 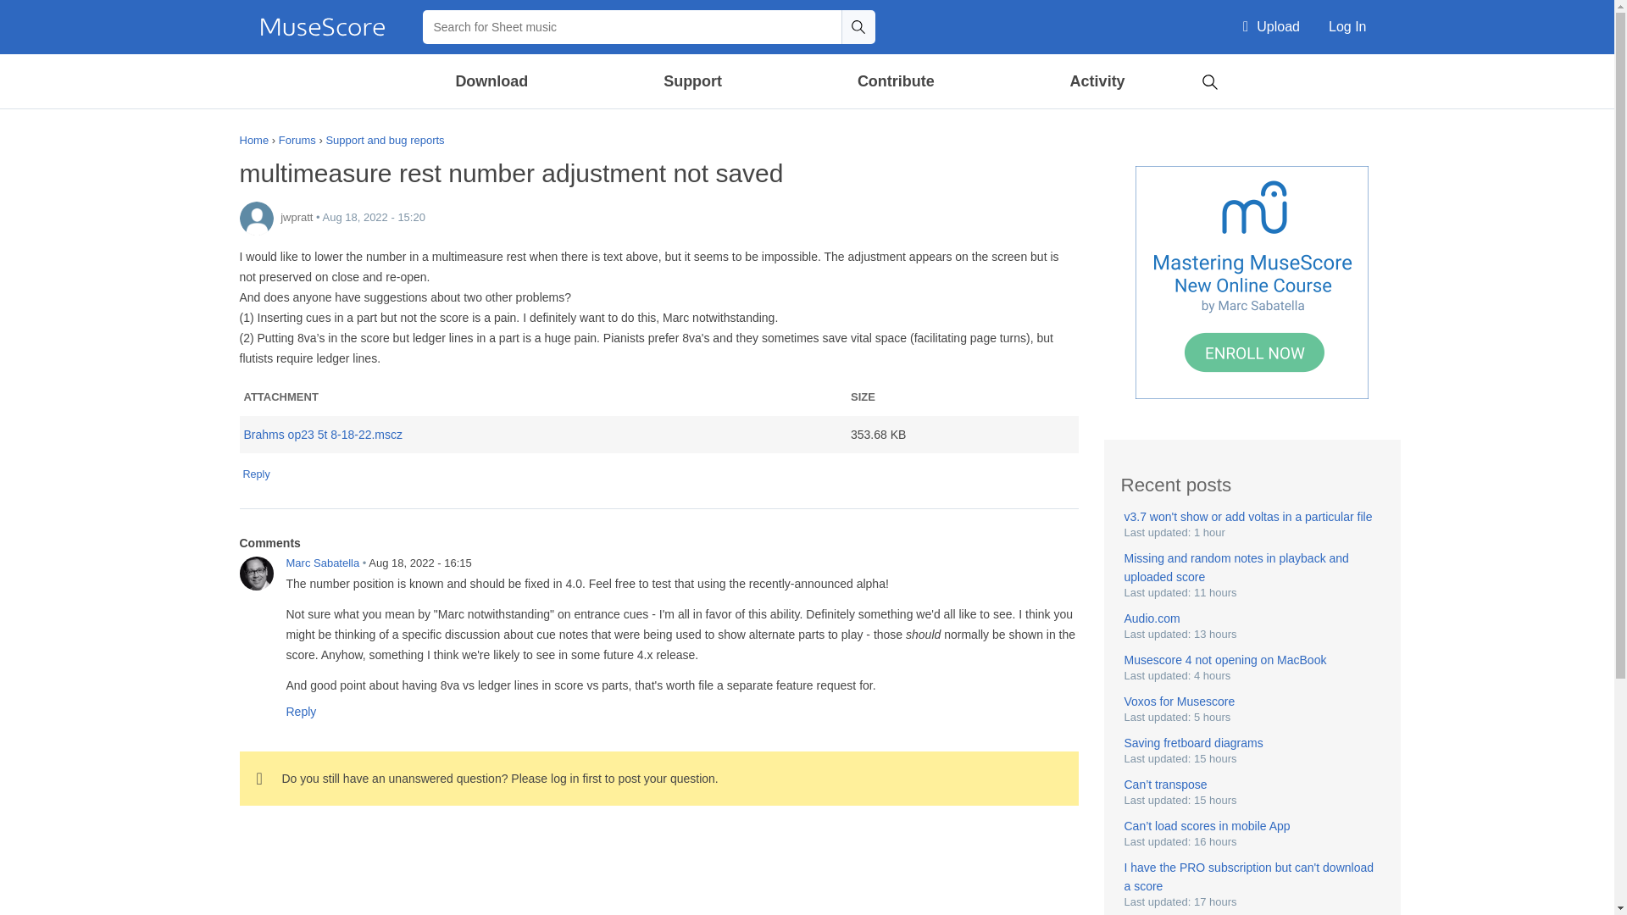 What do you see at coordinates (322, 27) in the screenshot?
I see `Home` at bounding box center [322, 27].